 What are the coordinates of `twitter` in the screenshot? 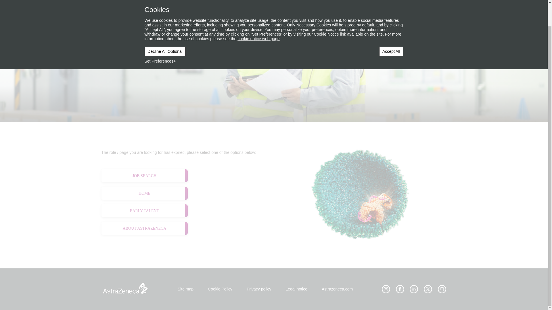 It's located at (428, 289).